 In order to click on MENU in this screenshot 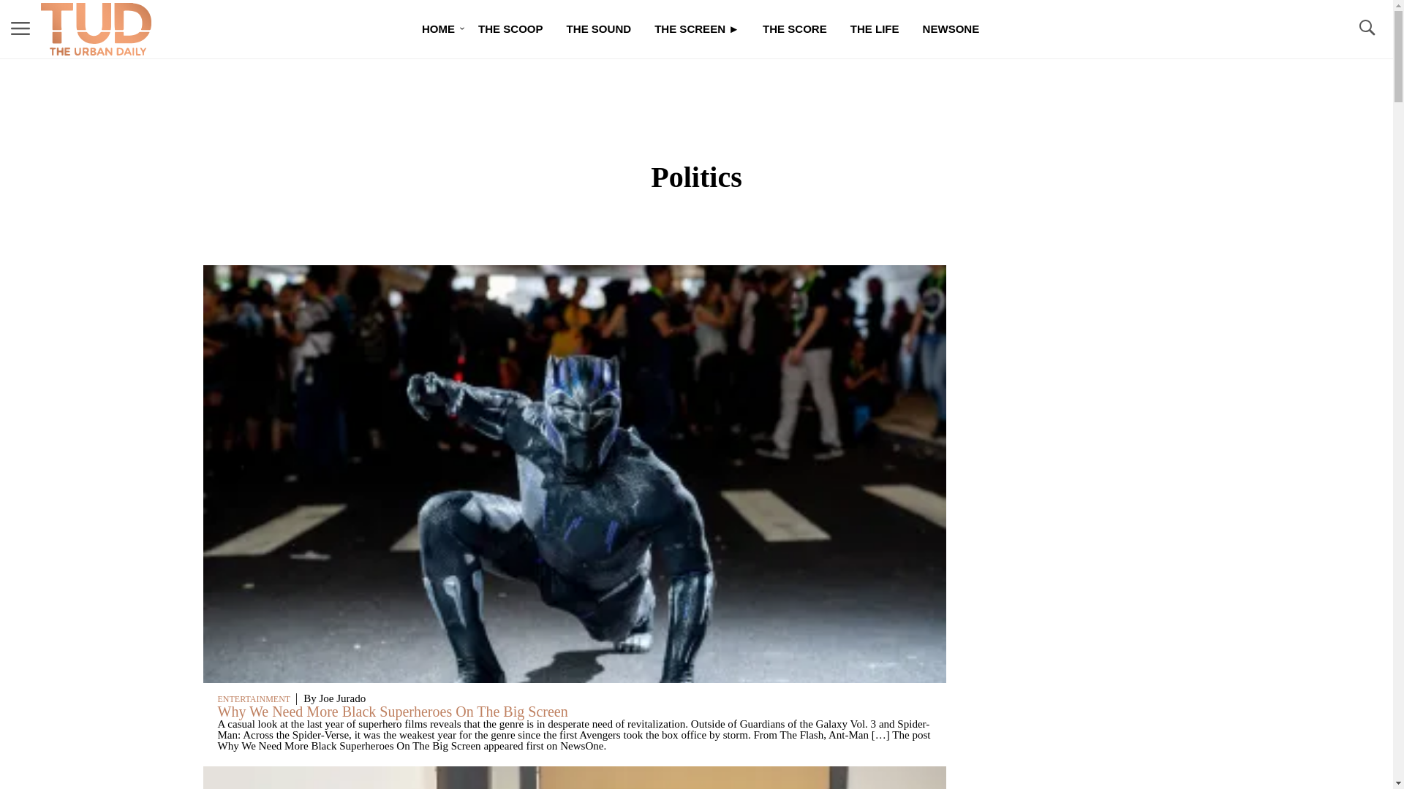, I will do `click(20, 28)`.